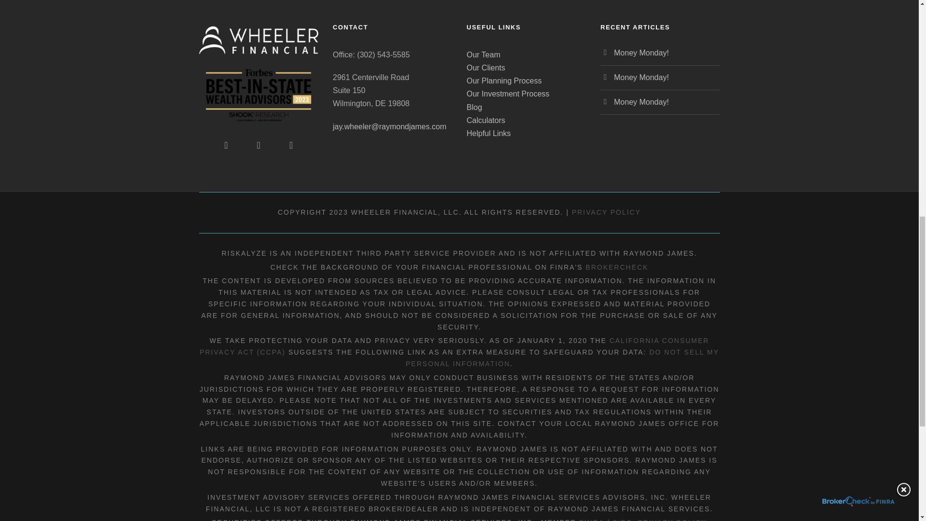  I want to click on Our Investment Process, so click(508, 94).